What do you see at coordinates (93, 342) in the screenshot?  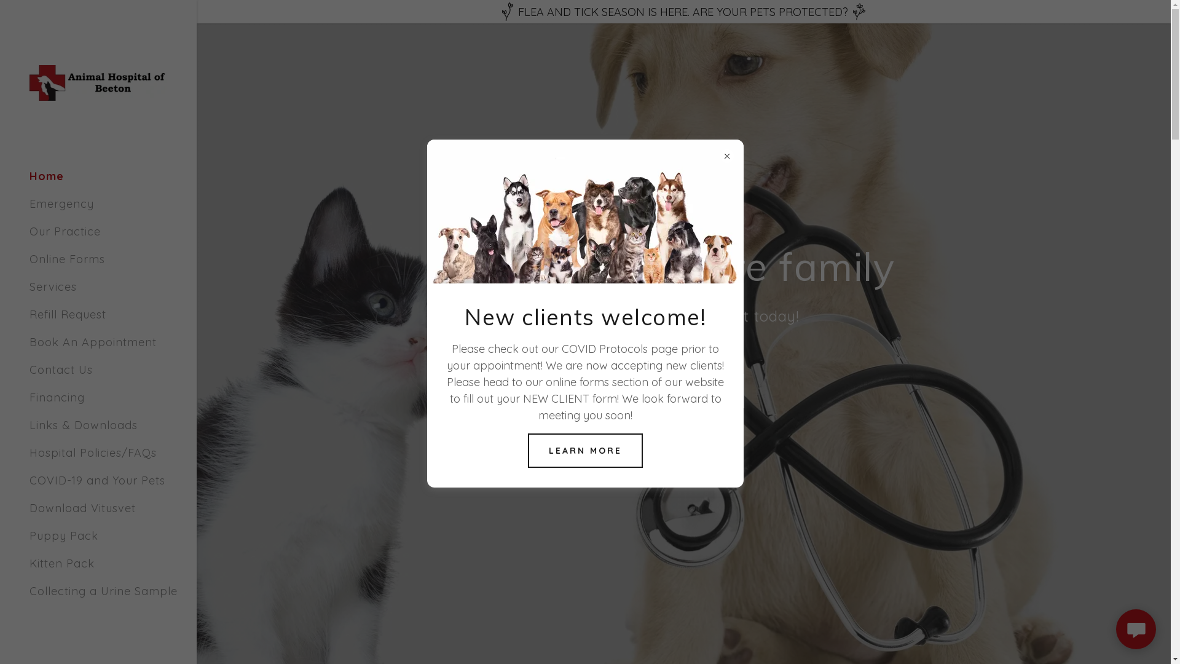 I see `Book An Appointment` at bounding box center [93, 342].